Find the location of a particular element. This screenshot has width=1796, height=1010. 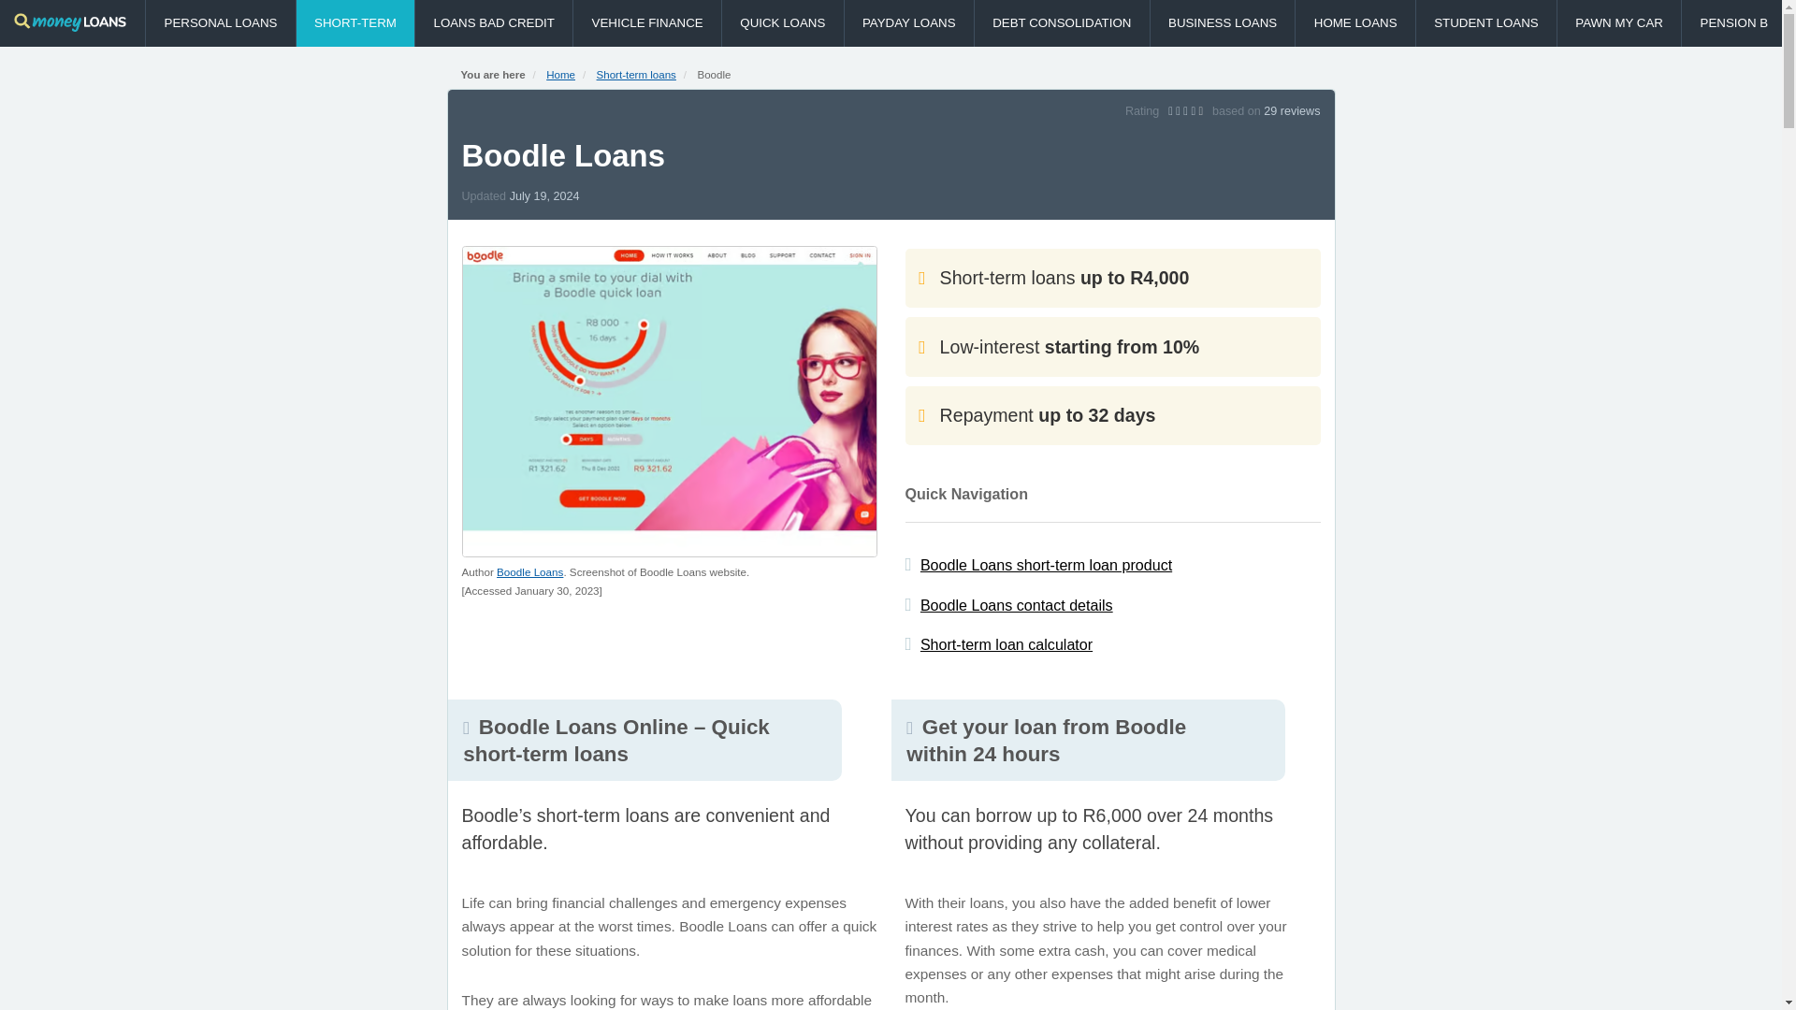

Short-term loans is located at coordinates (355, 22).